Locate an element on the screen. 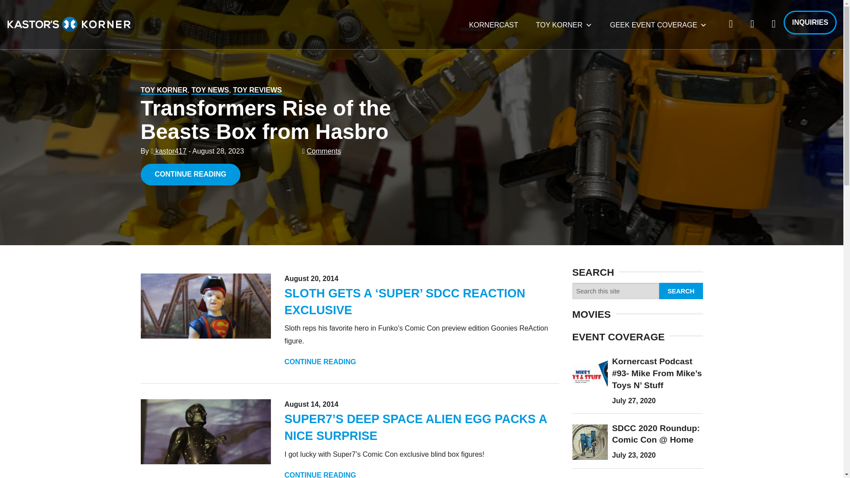 This screenshot has width=850, height=478. Search is located at coordinates (681, 291).